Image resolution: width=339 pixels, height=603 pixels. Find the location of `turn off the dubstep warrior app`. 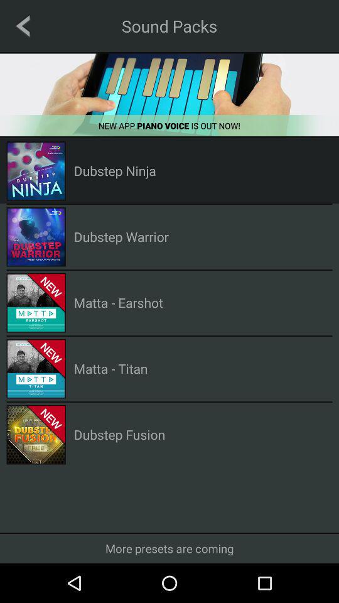

turn off the dubstep warrior app is located at coordinates (121, 236).